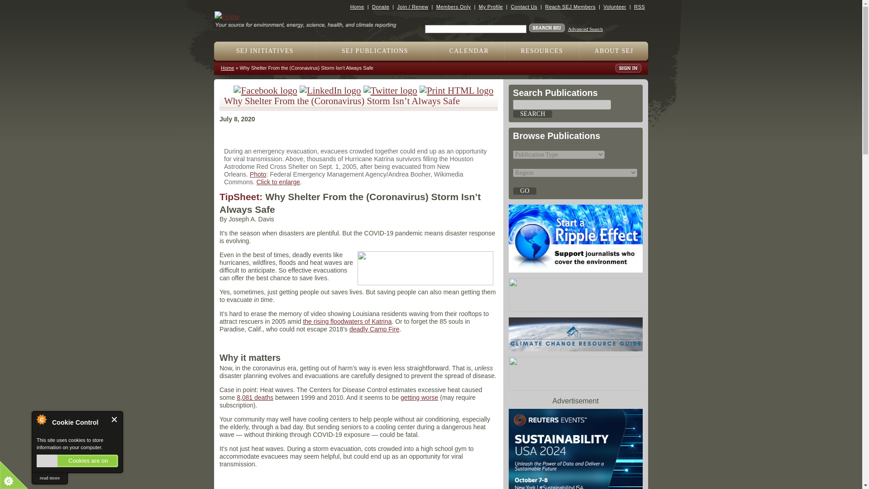 This screenshot has width=869, height=489. Describe the element at coordinates (380, 6) in the screenshot. I see `Donate` at that location.